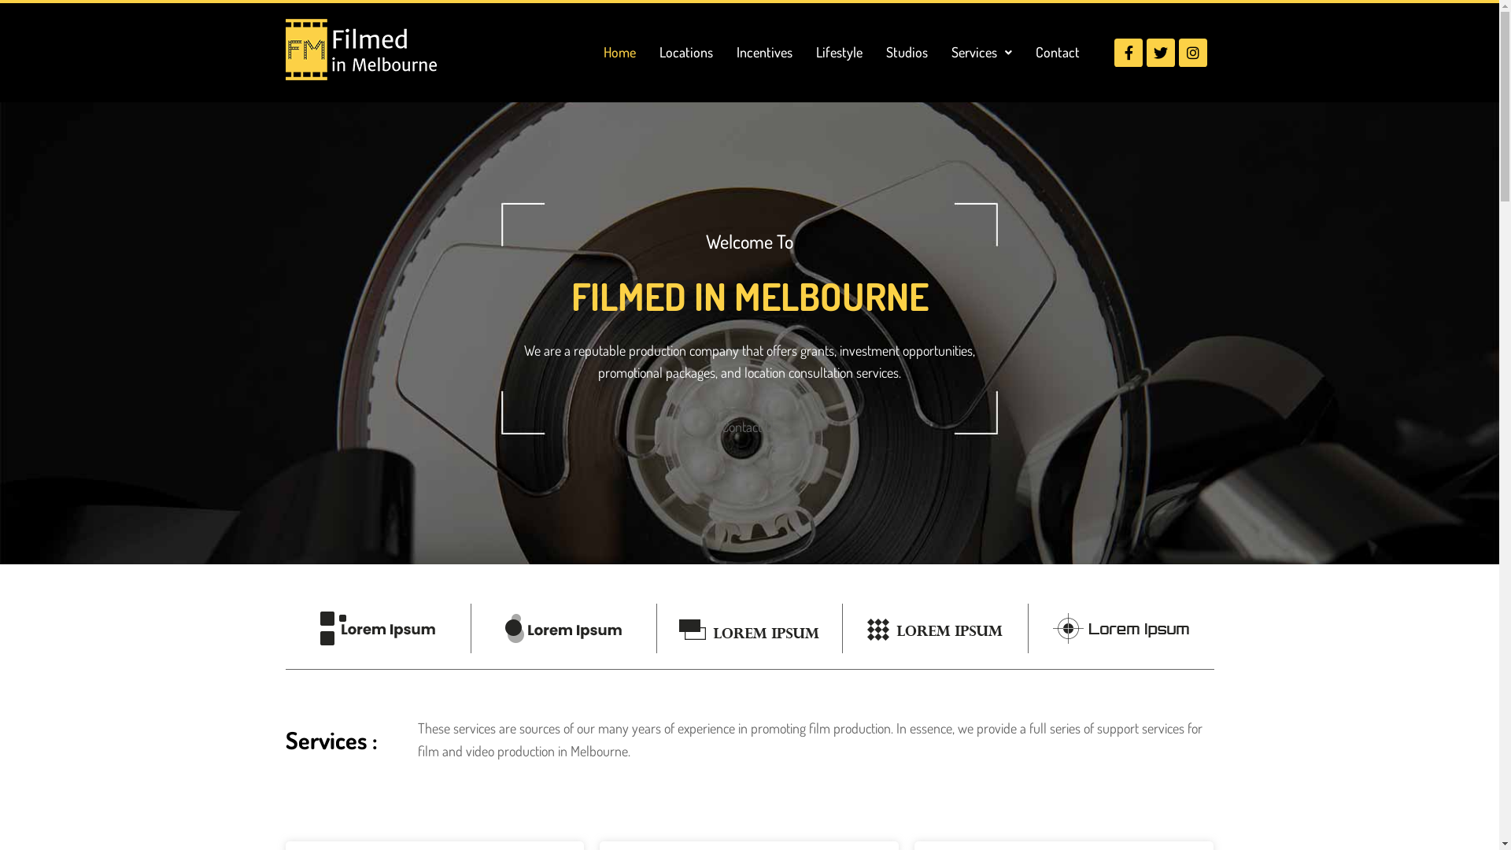 The image size is (1511, 850). I want to click on Incentives, so click(763, 52).